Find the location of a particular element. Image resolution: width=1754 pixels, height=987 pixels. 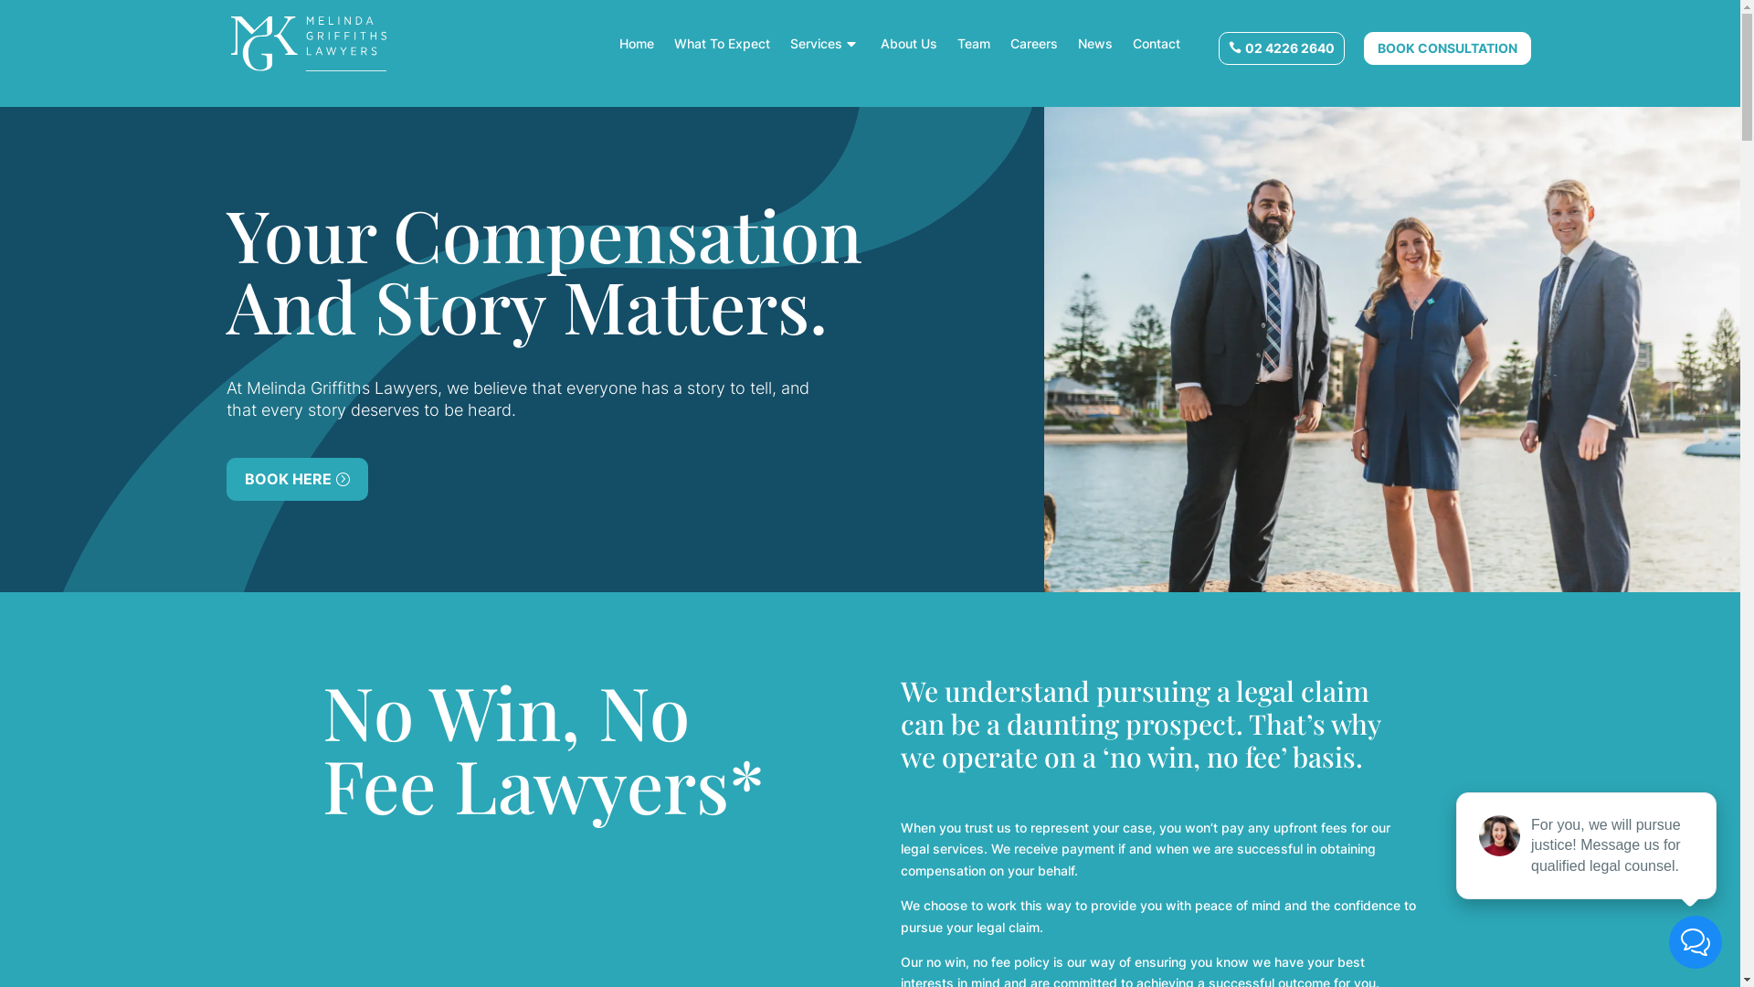

Team is located at coordinates (974, 44).